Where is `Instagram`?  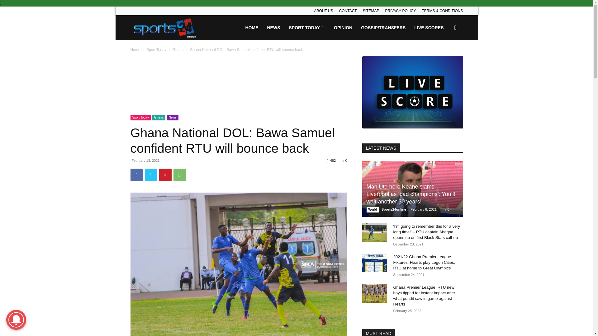
Instagram is located at coordinates (145, 11).